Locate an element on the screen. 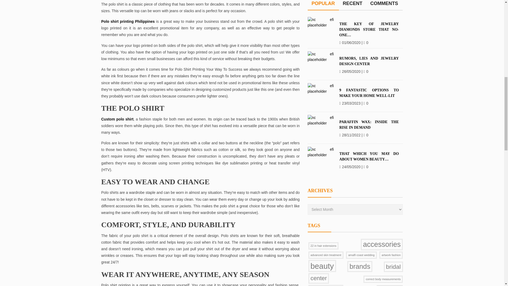  Custom polo shirt is located at coordinates (117, 119).